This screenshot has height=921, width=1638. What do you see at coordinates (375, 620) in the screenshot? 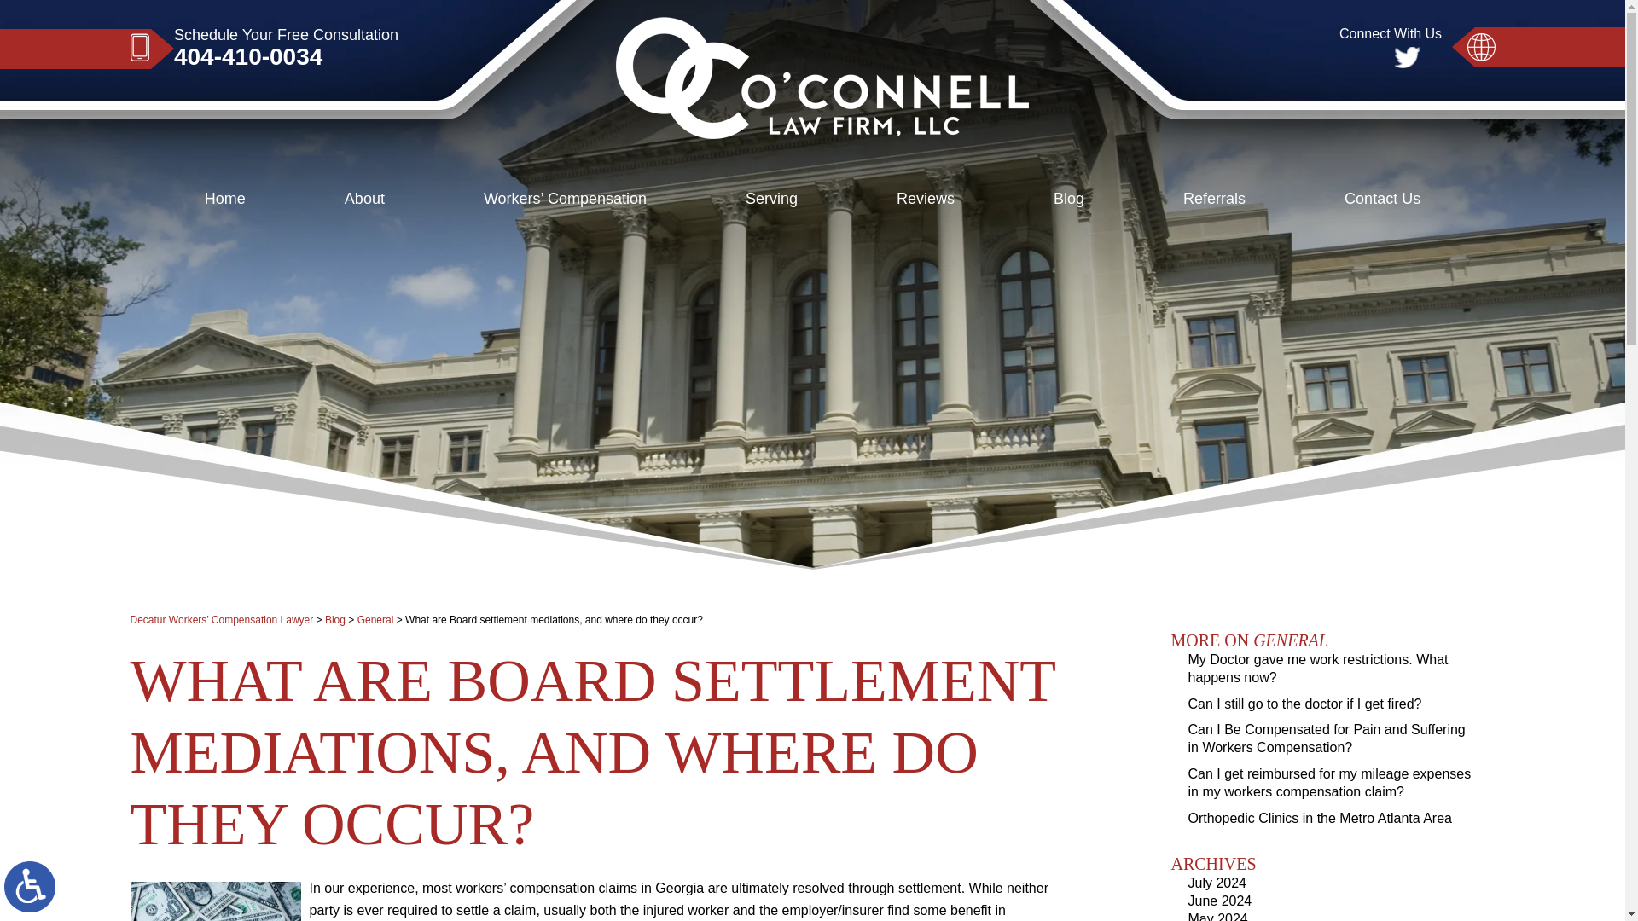
I see `General` at bounding box center [375, 620].